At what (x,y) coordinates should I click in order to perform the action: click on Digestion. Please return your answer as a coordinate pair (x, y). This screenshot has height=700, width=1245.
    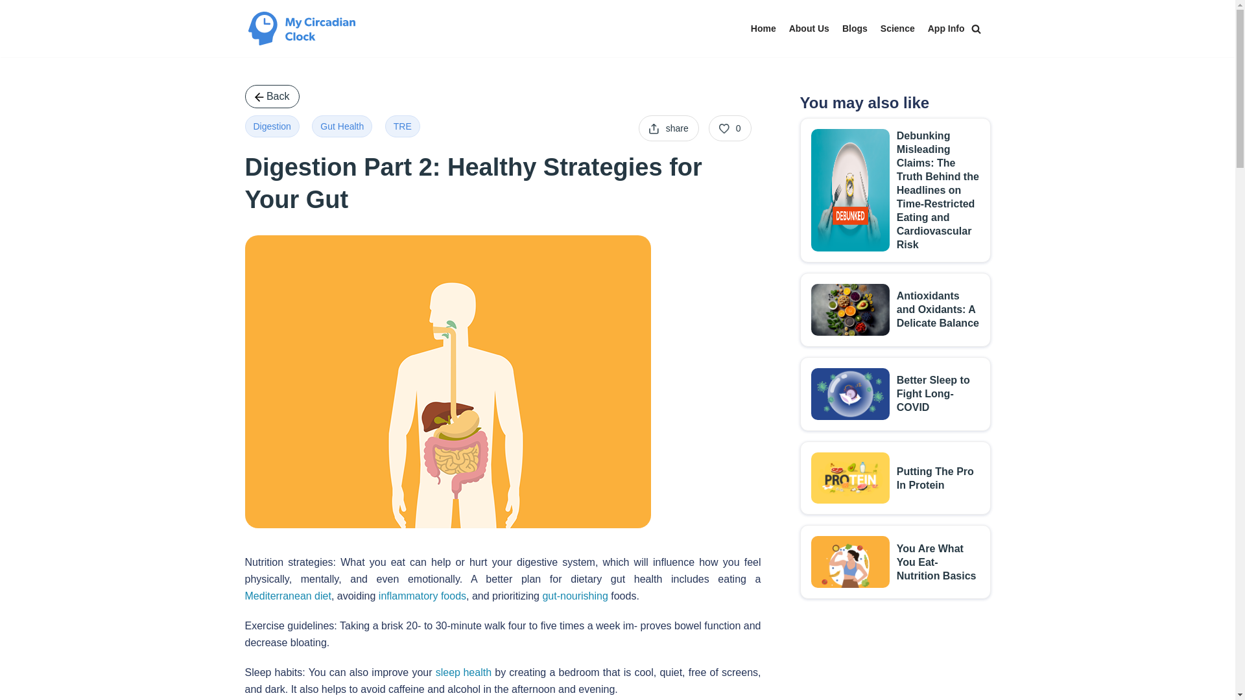
    Looking at the image, I should click on (272, 126).